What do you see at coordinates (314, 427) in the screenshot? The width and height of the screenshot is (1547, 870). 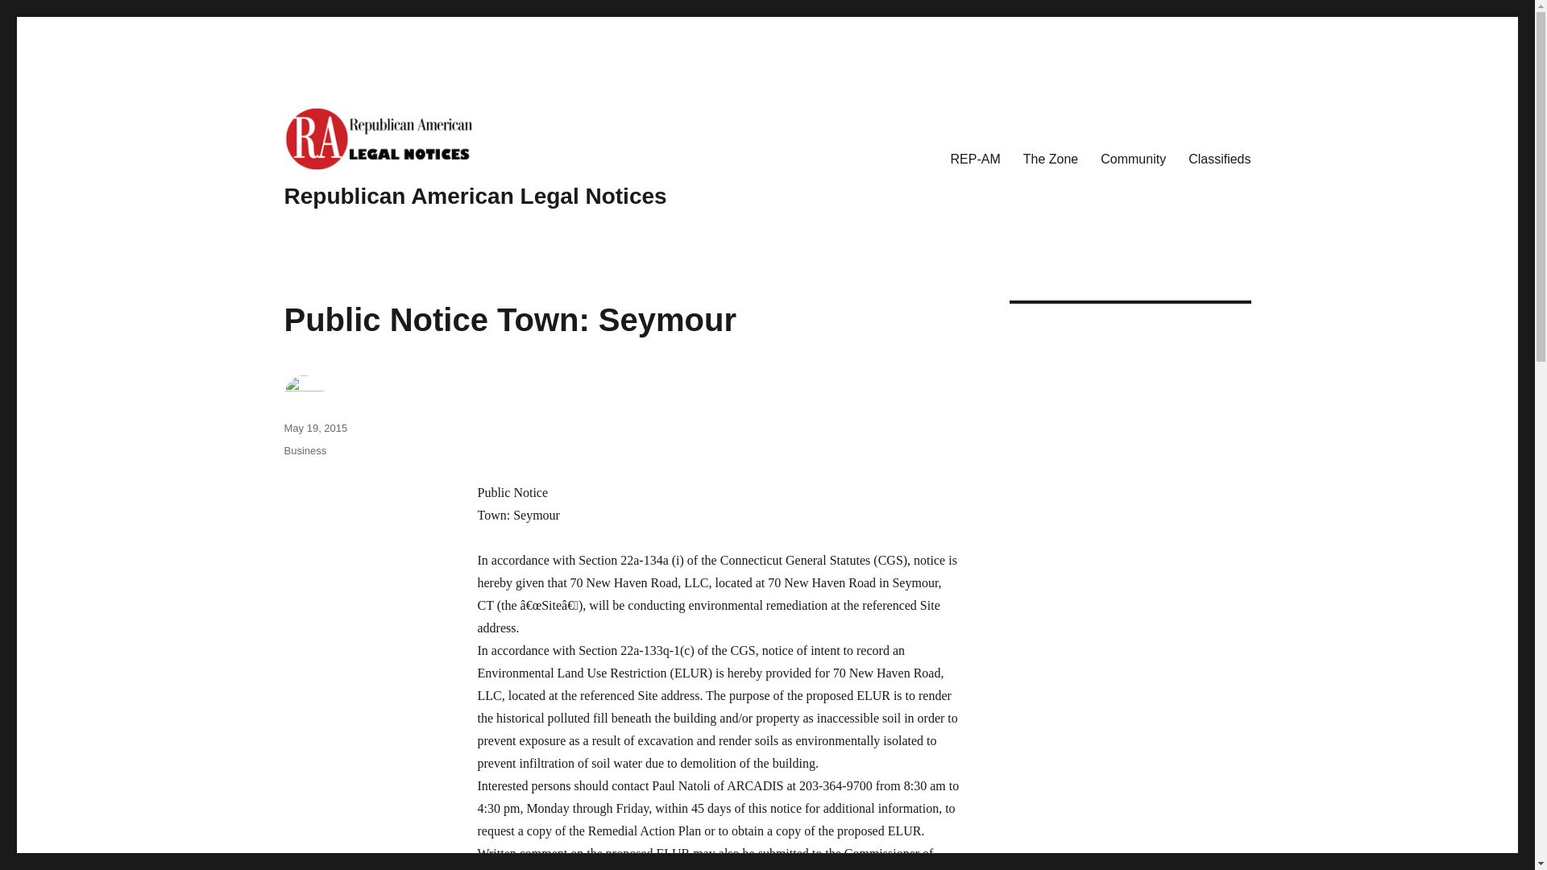 I see `May 19, 2015` at bounding box center [314, 427].